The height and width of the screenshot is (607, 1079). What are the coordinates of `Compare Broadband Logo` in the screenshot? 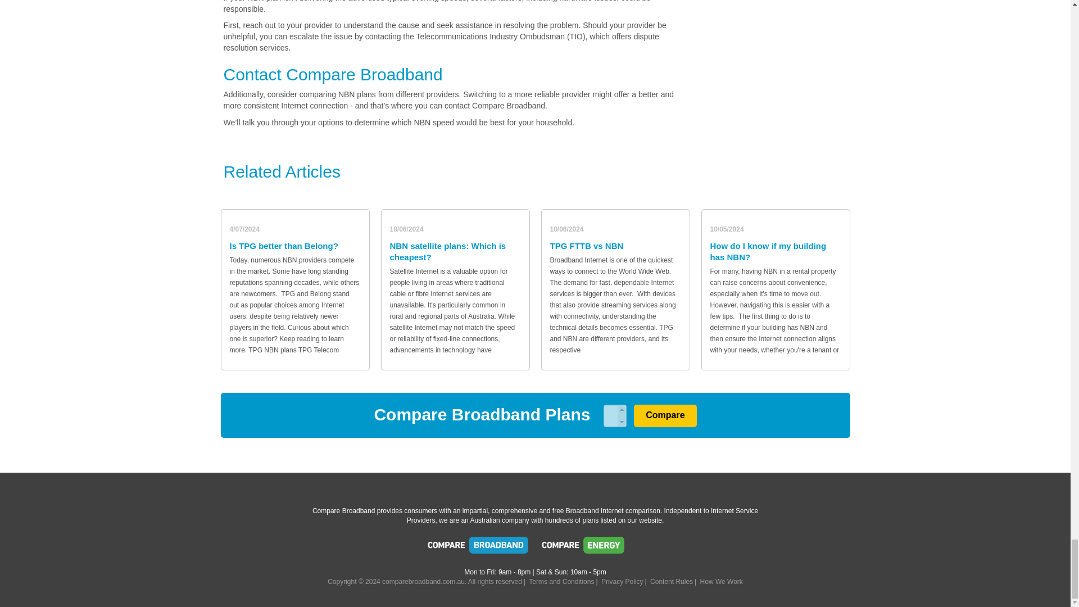 It's located at (478, 547).